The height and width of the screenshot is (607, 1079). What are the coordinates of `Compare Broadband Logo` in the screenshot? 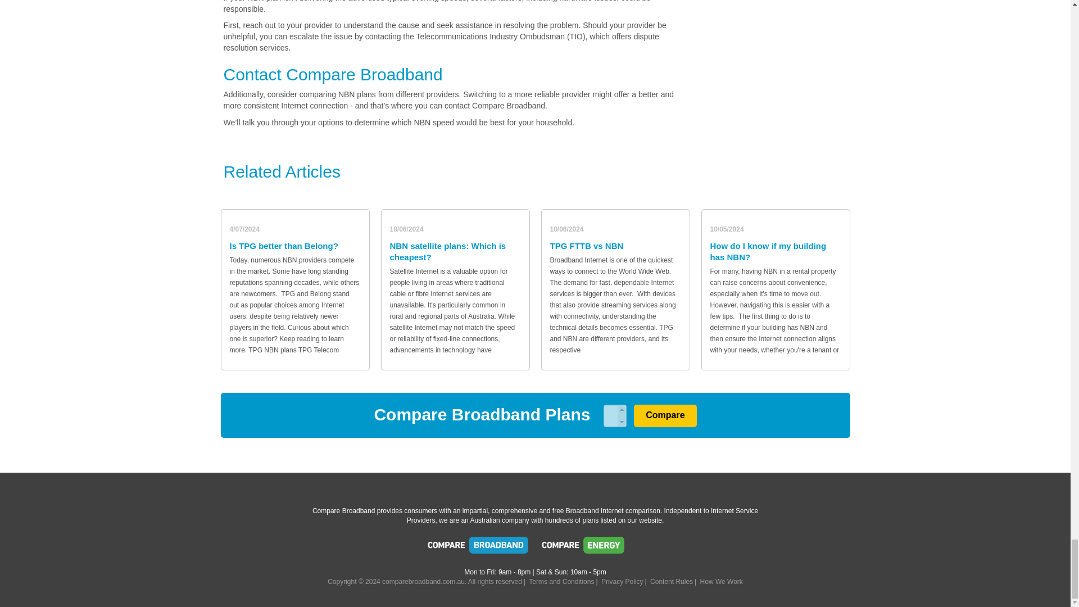 It's located at (478, 547).